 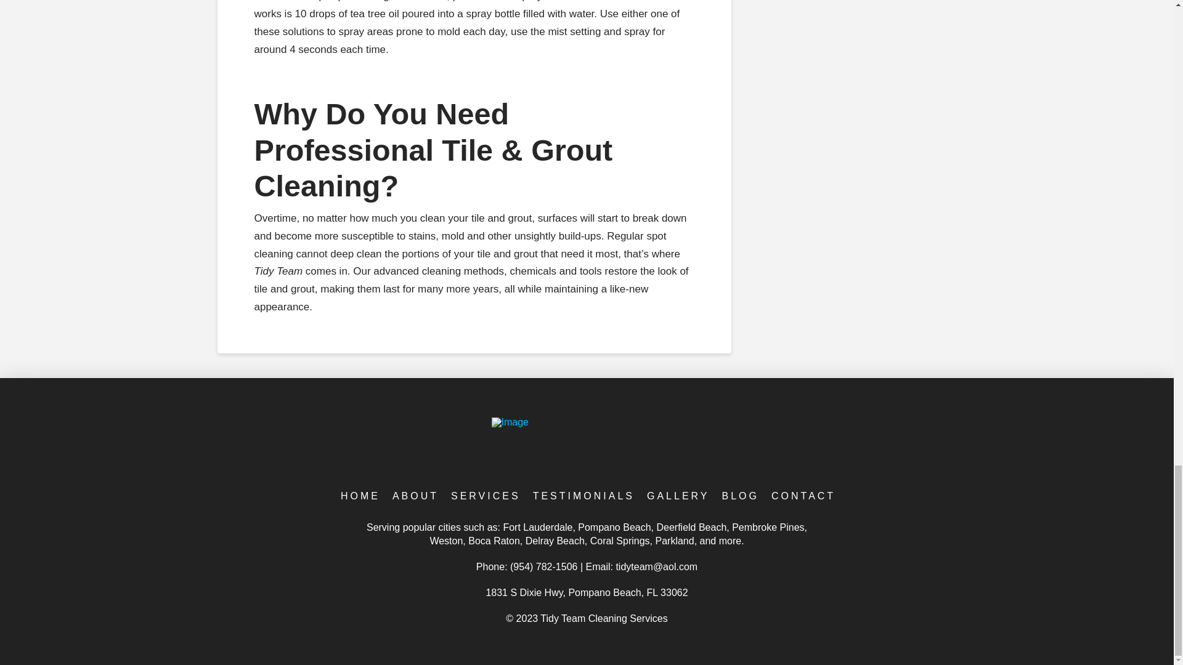 What do you see at coordinates (582, 496) in the screenshot?
I see `TESTIMONIALS` at bounding box center [582, 496].